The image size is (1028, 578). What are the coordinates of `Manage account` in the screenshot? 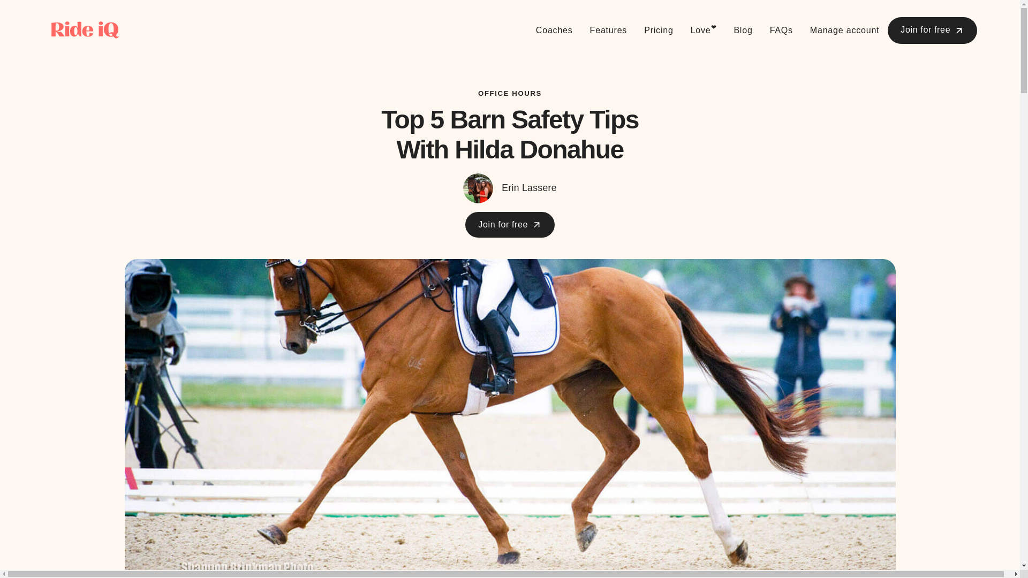 It's located at (845, 31).